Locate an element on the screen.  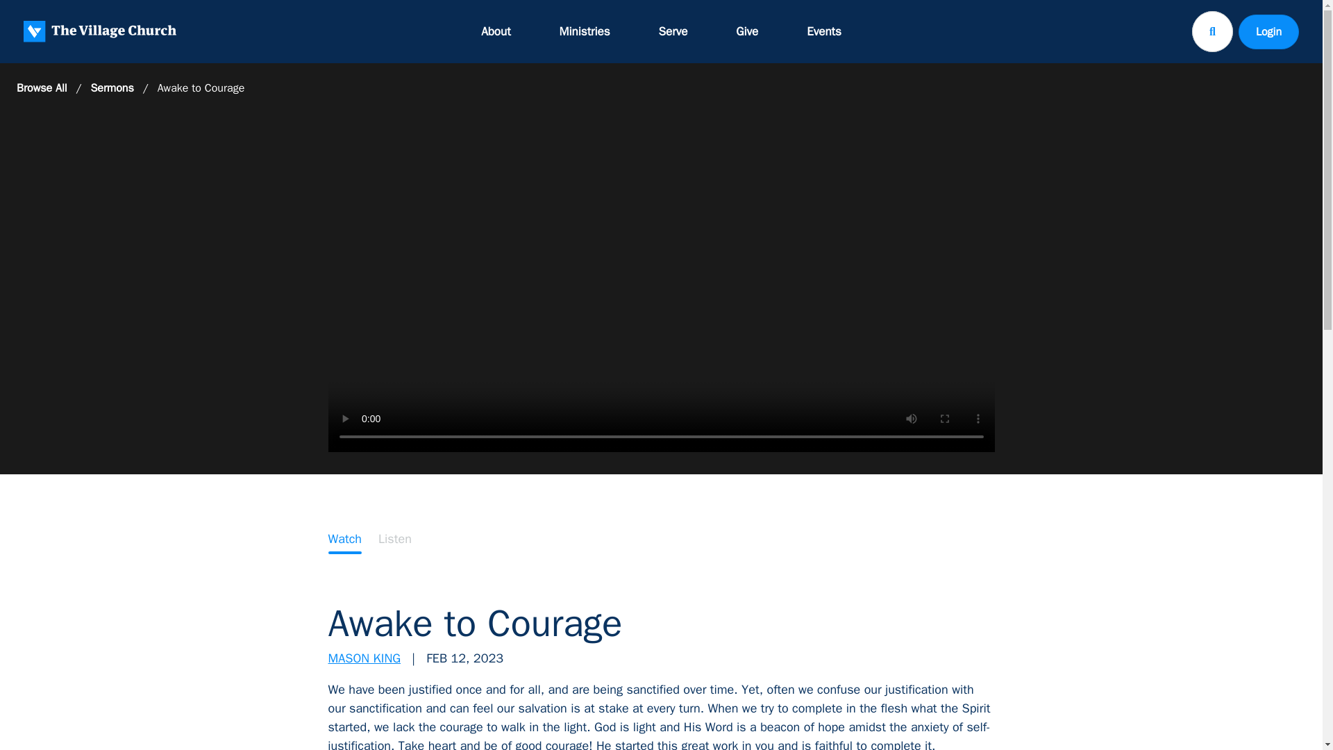
Sermons is located at coordinates (112, 87).